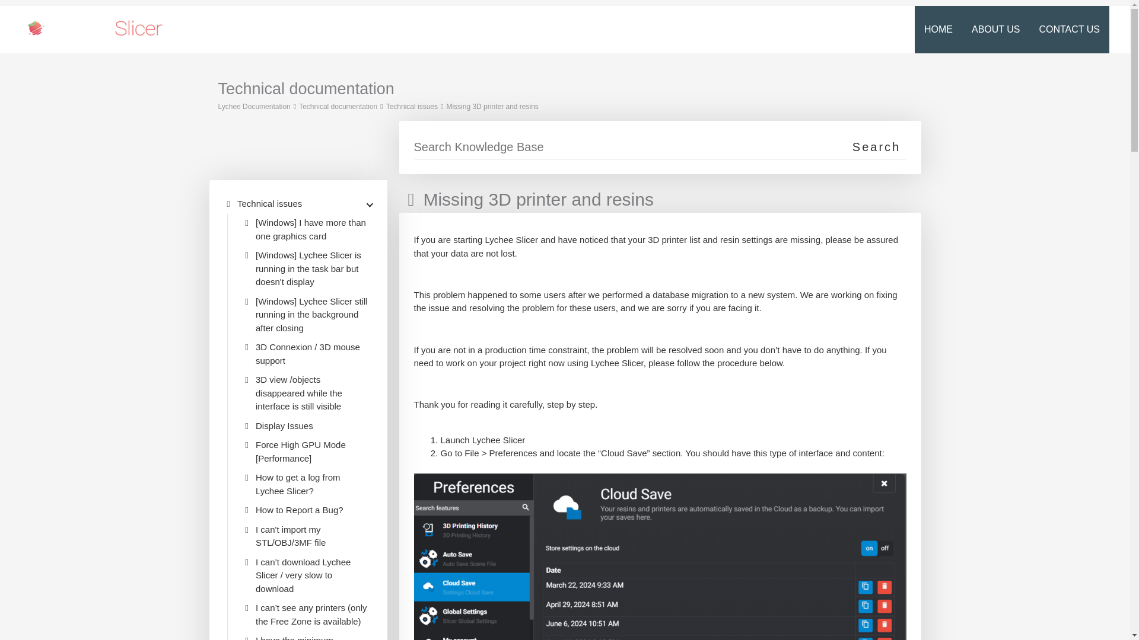  What do you see at coordinates (284, 427) in the screenshot?
I see `Display Issues` at bounding box center [284, 427].